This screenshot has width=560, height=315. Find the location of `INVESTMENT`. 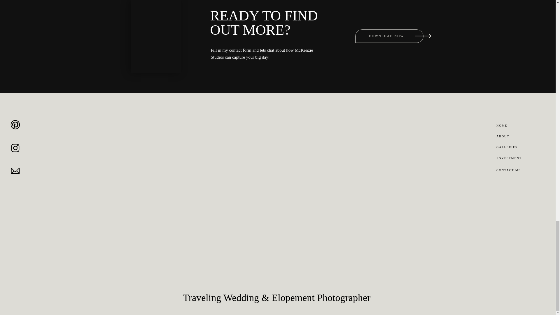

INVESTMENT is located at coordinates (519, 158).